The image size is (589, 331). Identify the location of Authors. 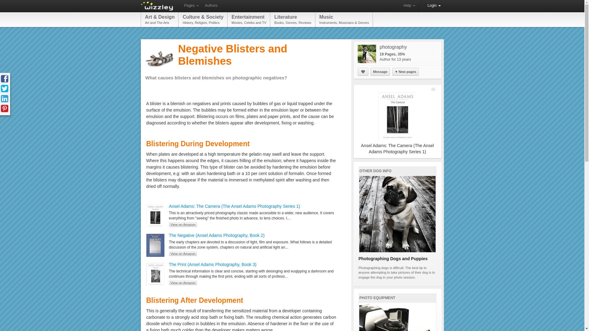
(191, 6).